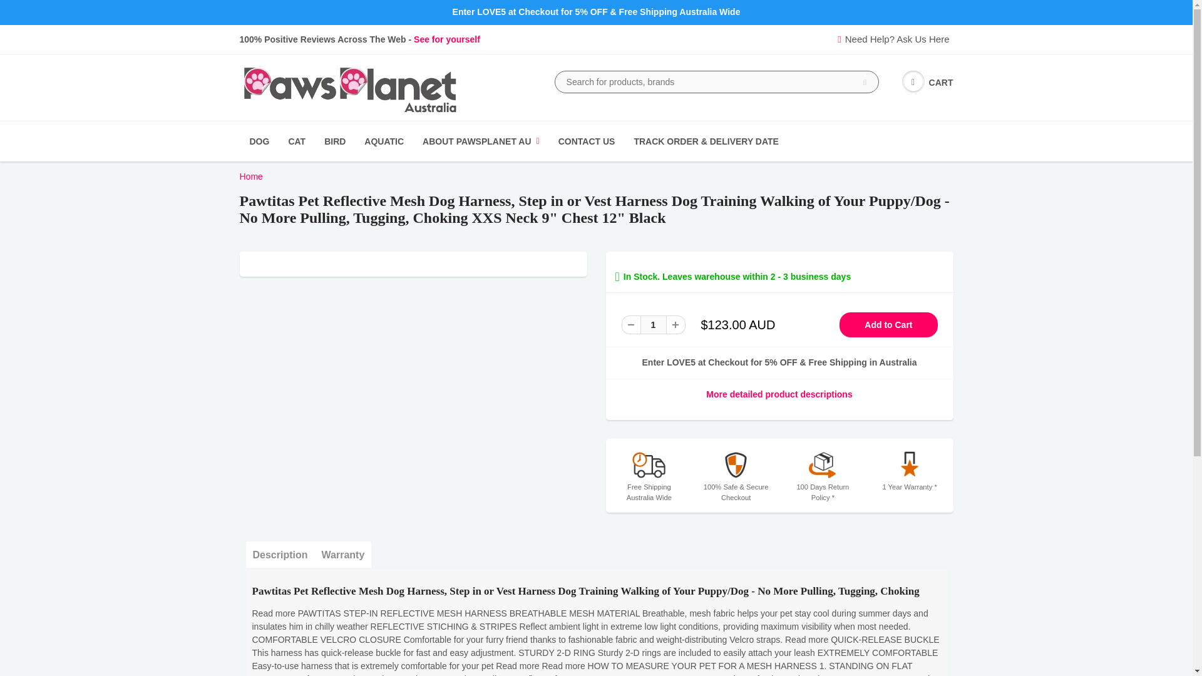  Describe the element at coordinates (652, 324) in the screenshot. I see `1` at that location.